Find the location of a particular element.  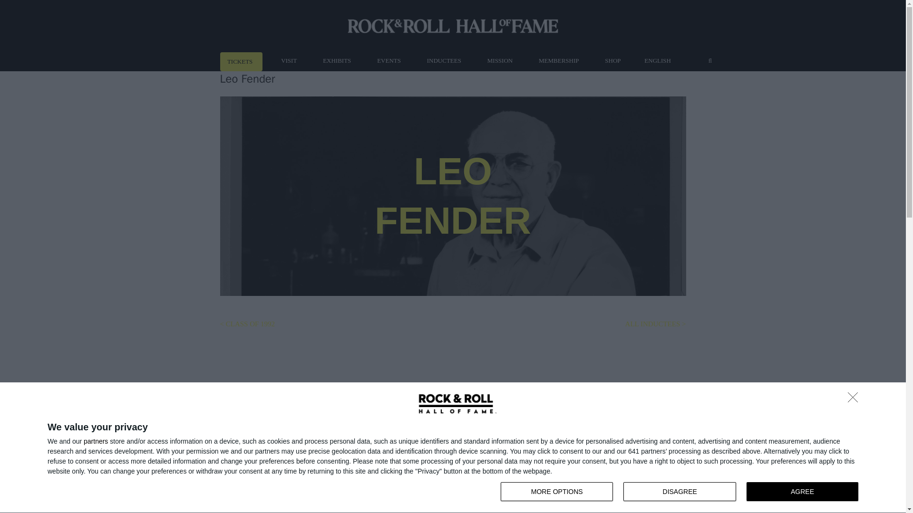

ENGLISH is located at coordinates (659, 61).